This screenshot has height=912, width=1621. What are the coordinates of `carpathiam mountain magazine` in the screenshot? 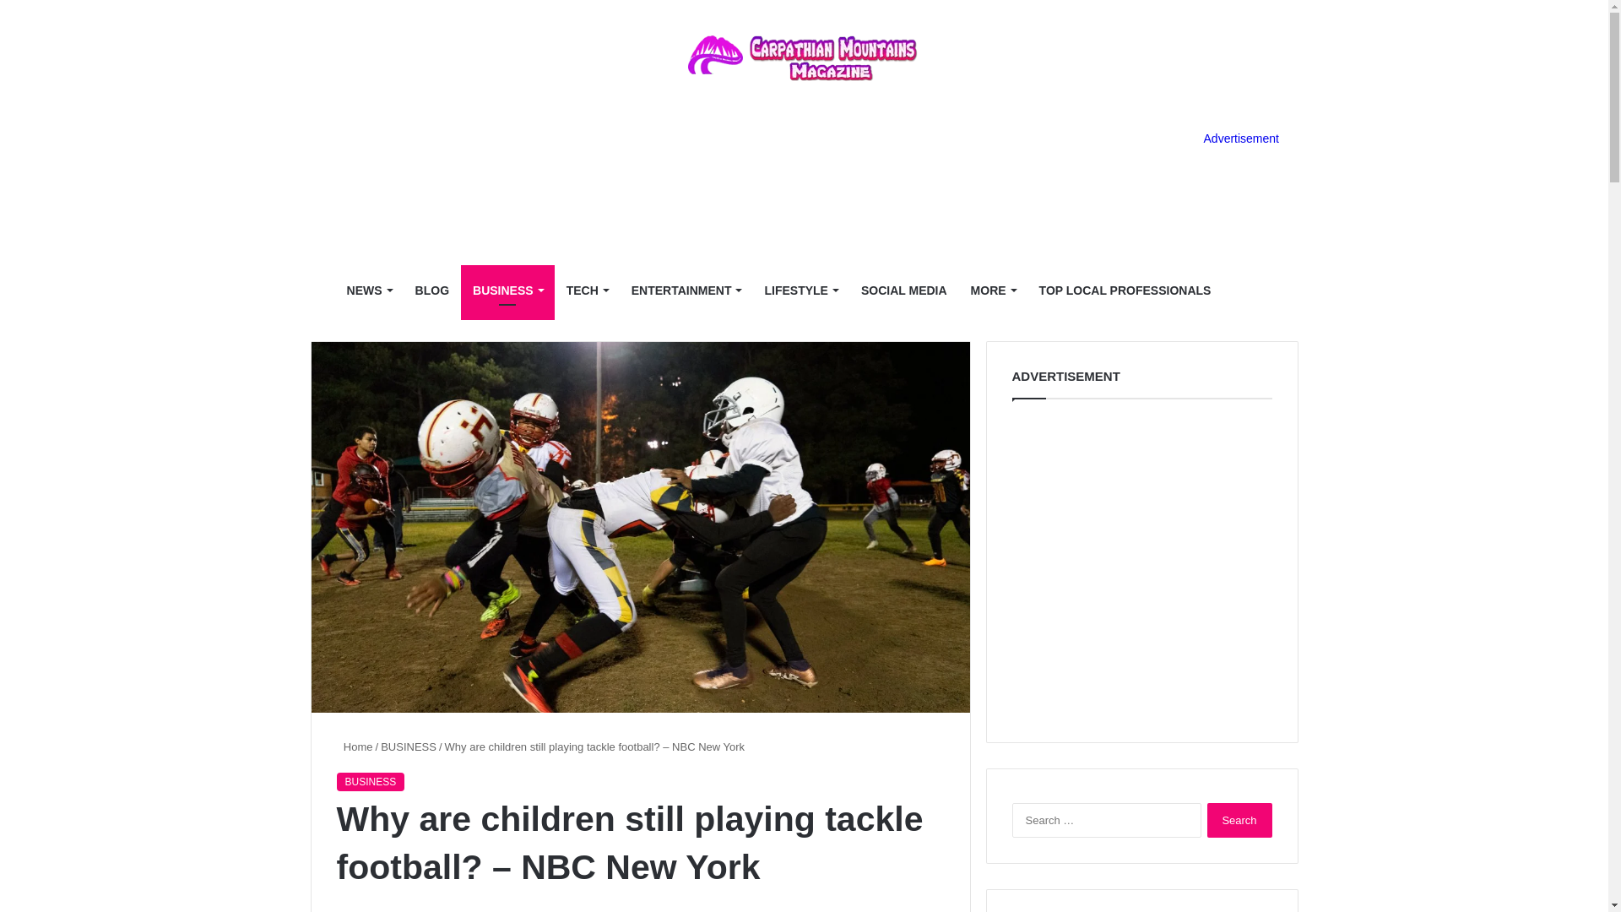 It's located at (804, 57).